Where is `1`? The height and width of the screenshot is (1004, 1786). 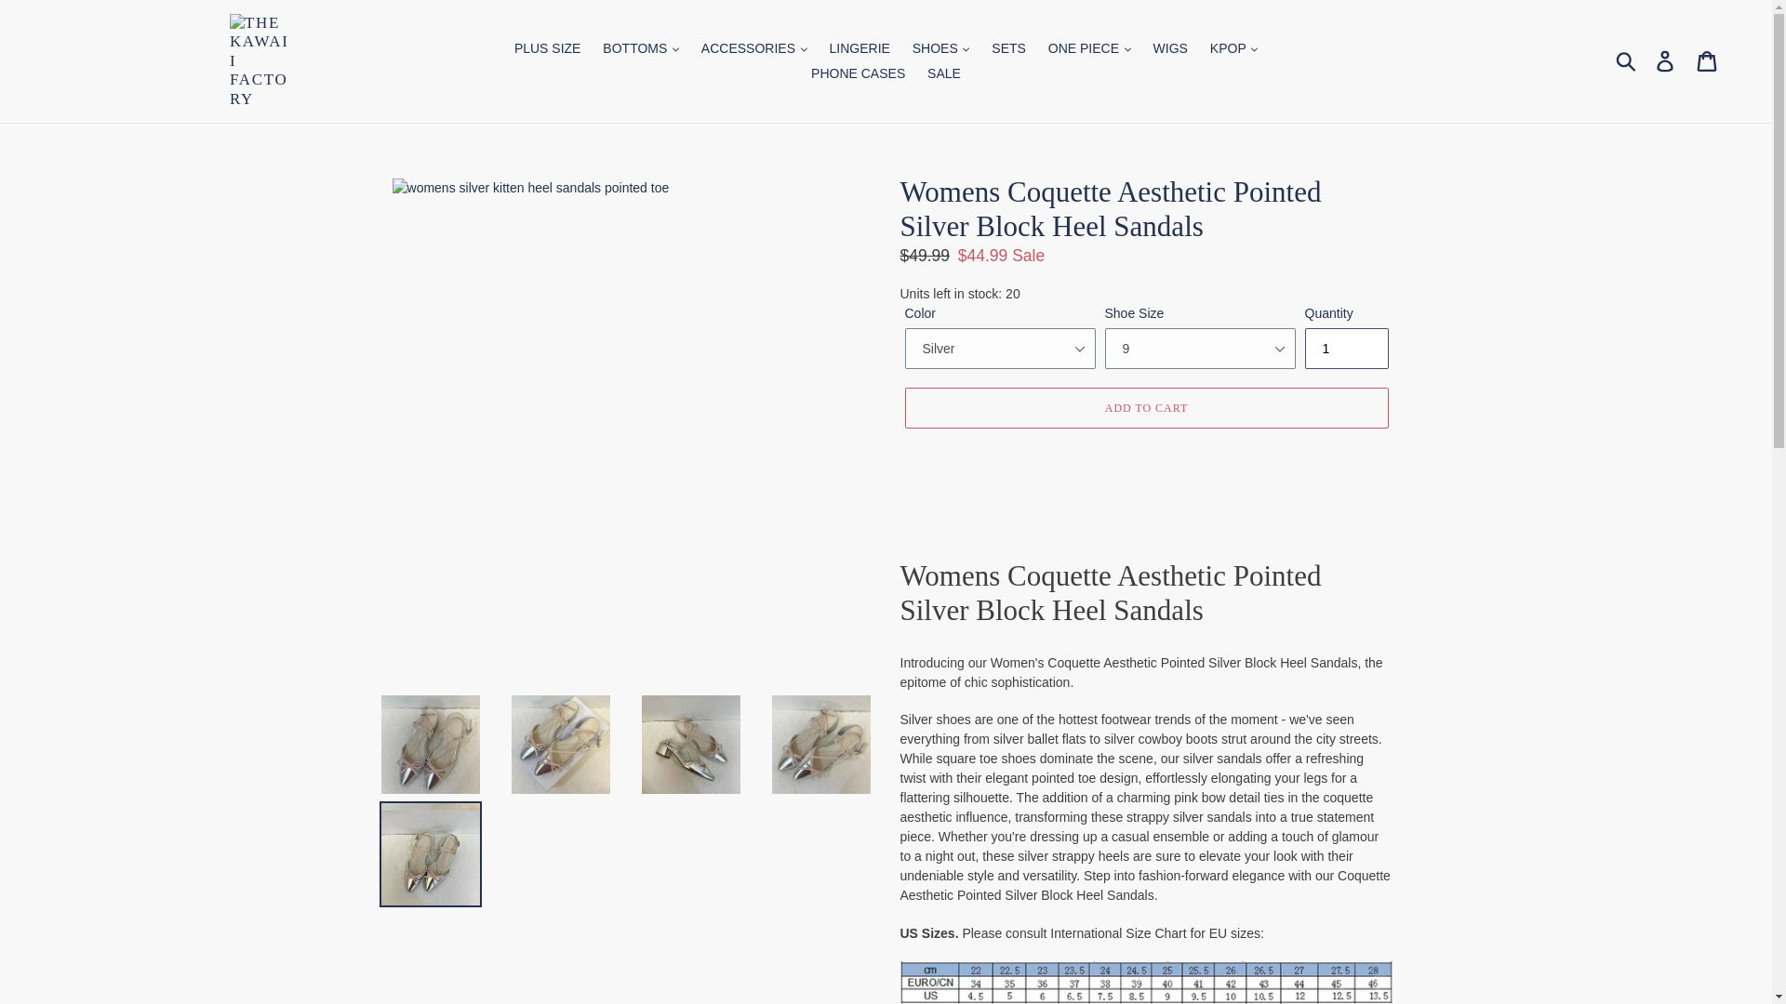
1 is located at coordinates (1345, 349).